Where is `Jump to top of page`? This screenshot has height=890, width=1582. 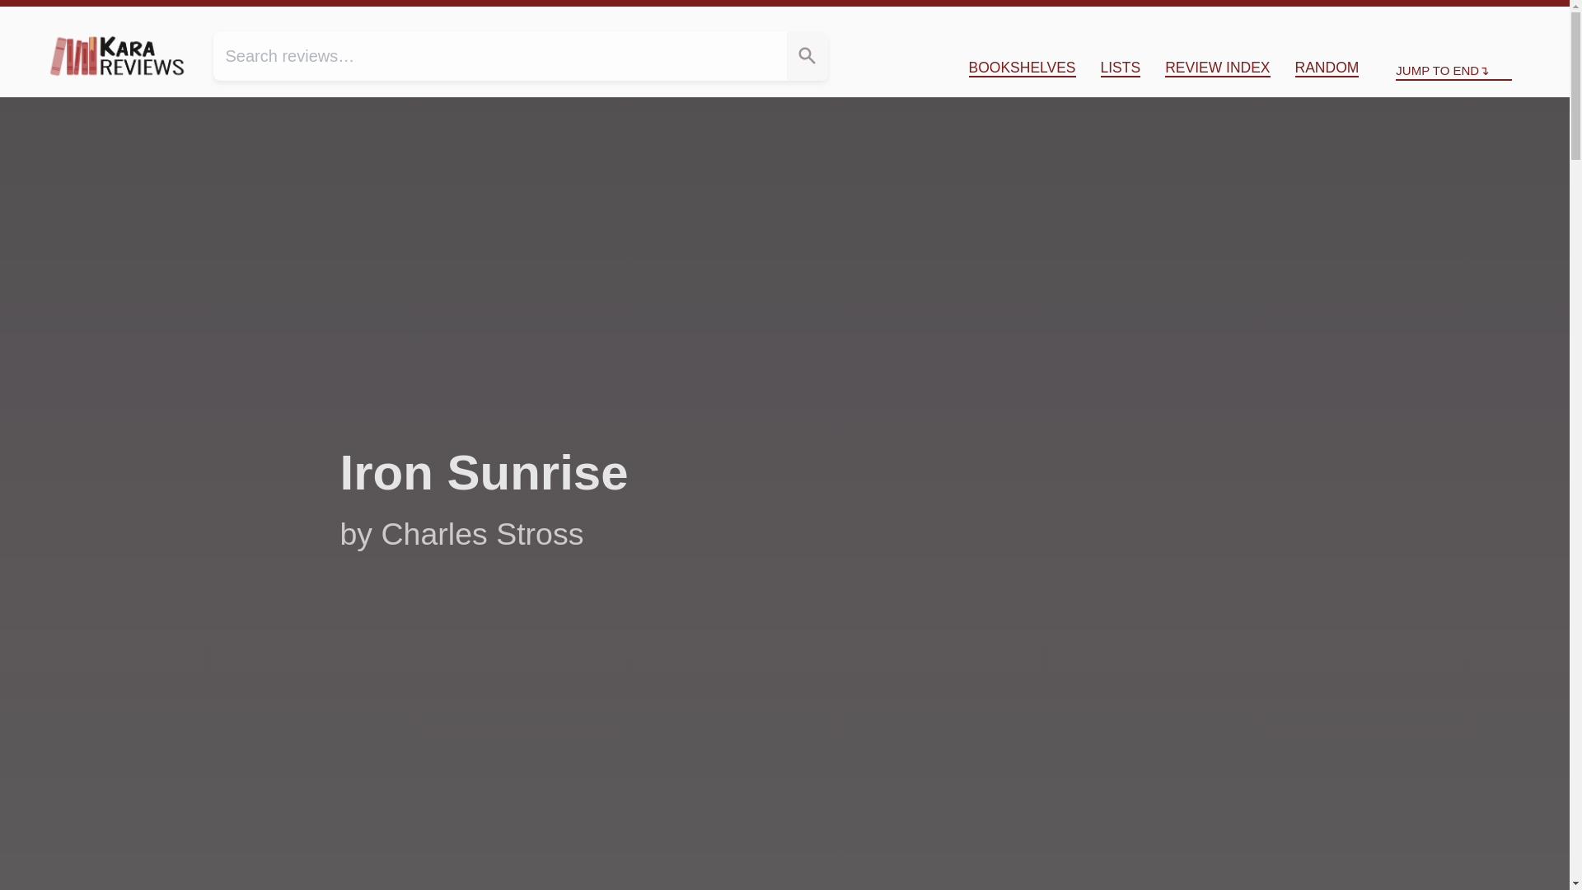 Jump to top of page is located at coordinates (1431, 20).